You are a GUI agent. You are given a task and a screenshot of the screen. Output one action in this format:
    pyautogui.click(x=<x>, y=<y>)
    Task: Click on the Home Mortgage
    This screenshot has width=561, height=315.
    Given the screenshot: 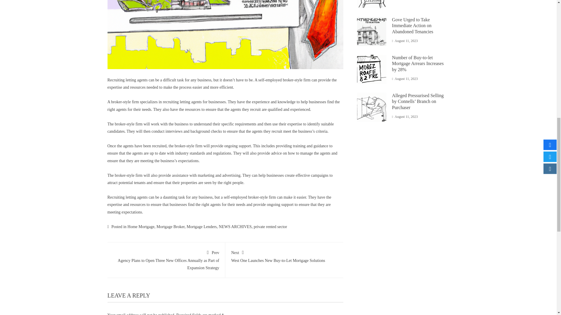 What is the action you would take?
    pyautogui.click(x=141, y=227)
    